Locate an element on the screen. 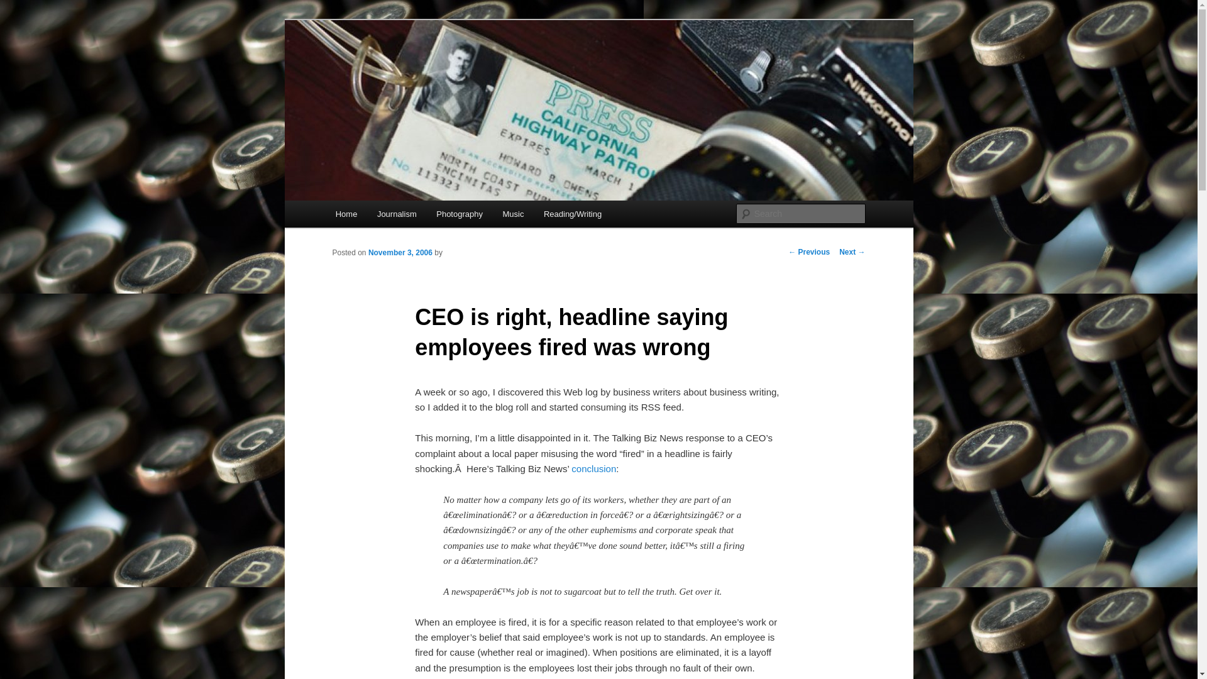 This screenshot has width=1207, height=679. Search is located at coordinates (20, 7).